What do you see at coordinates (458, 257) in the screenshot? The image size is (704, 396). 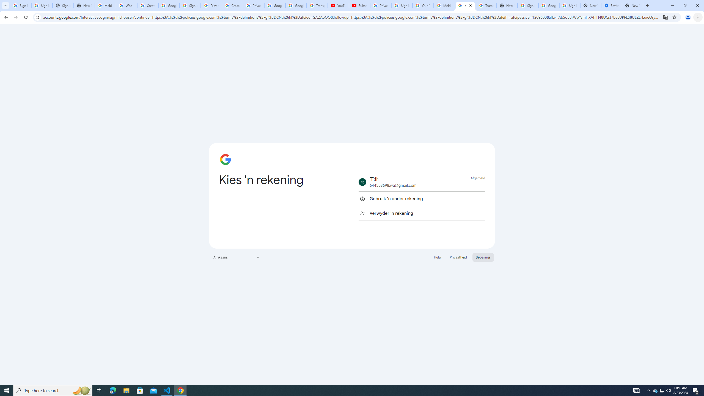 I see `Privaatheid` at bounding box center [458, 257].